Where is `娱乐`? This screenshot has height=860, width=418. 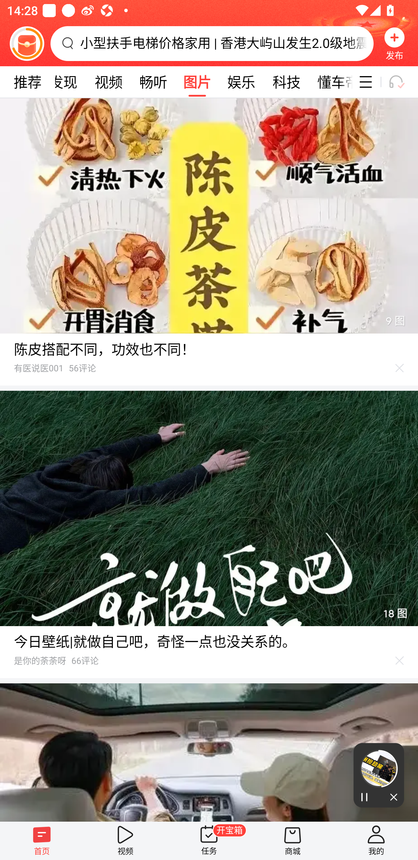
娱乐 is located at coordinates (241, 82).